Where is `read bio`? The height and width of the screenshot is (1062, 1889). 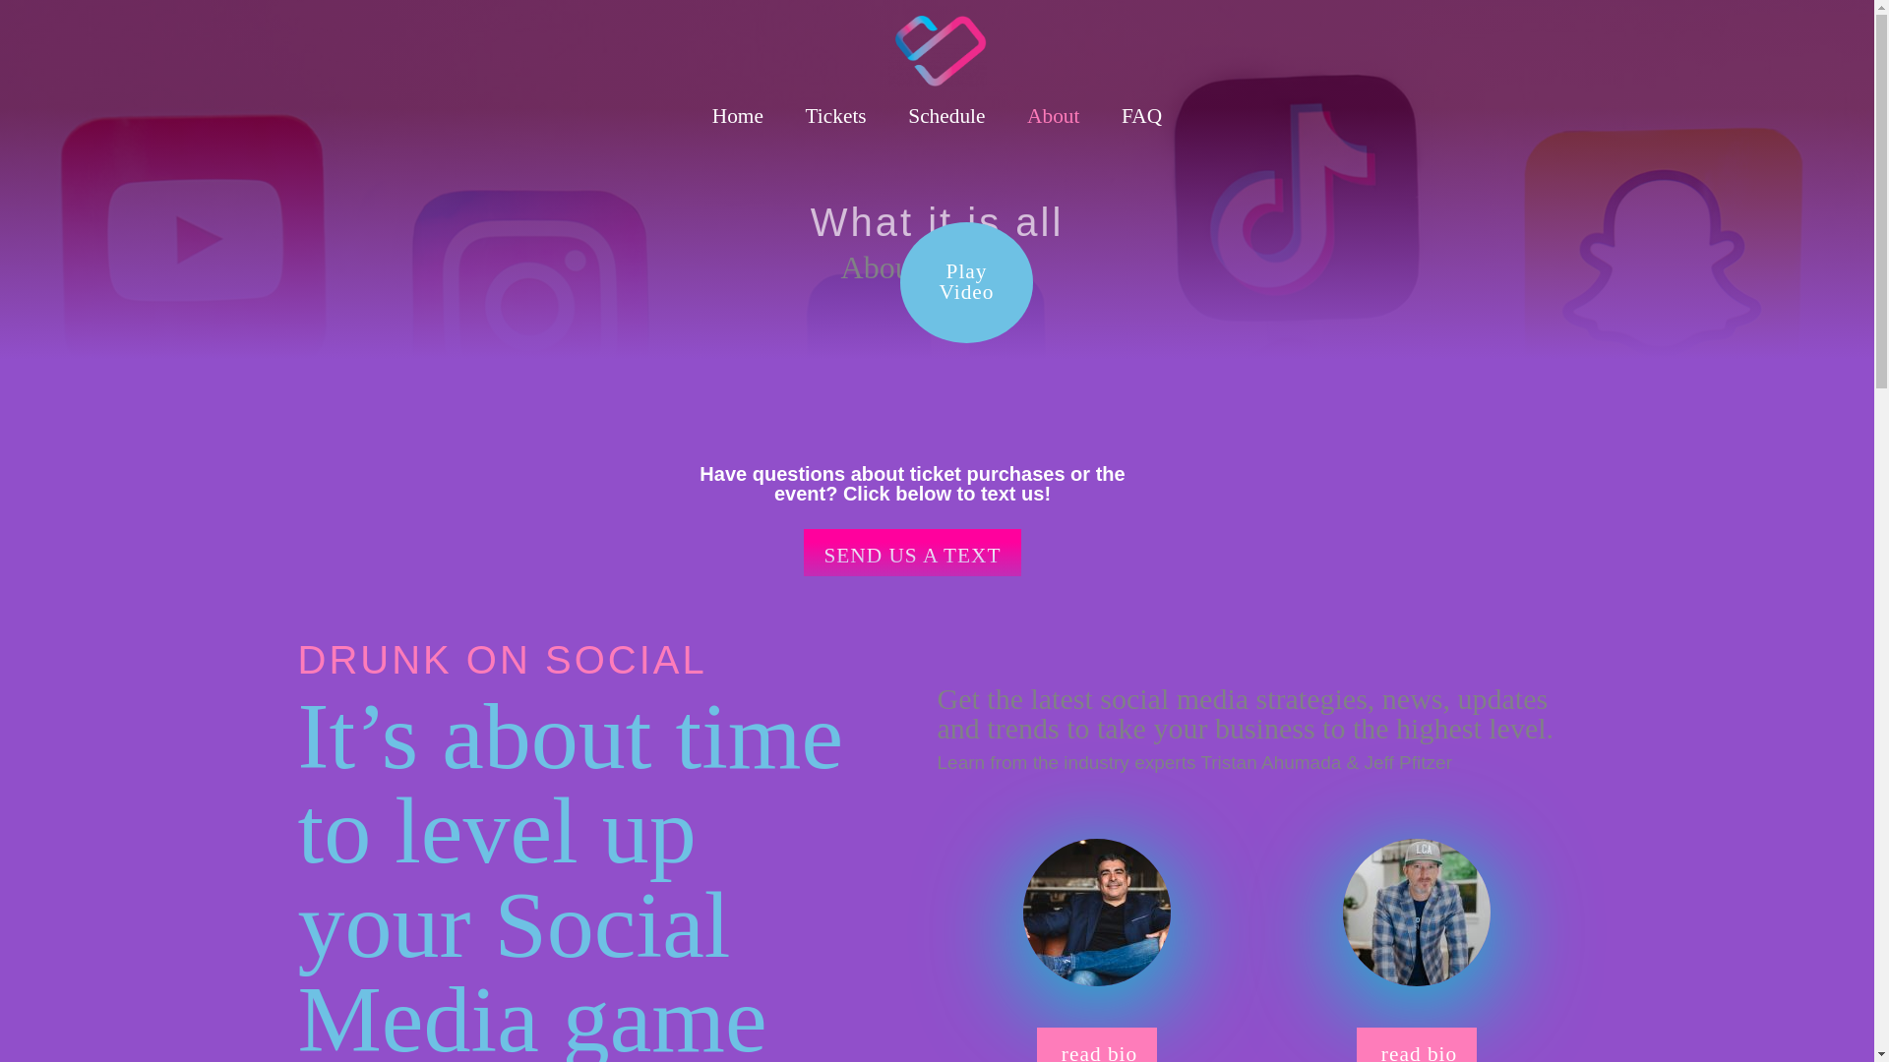
read bio is located at coordinates (966, 281).